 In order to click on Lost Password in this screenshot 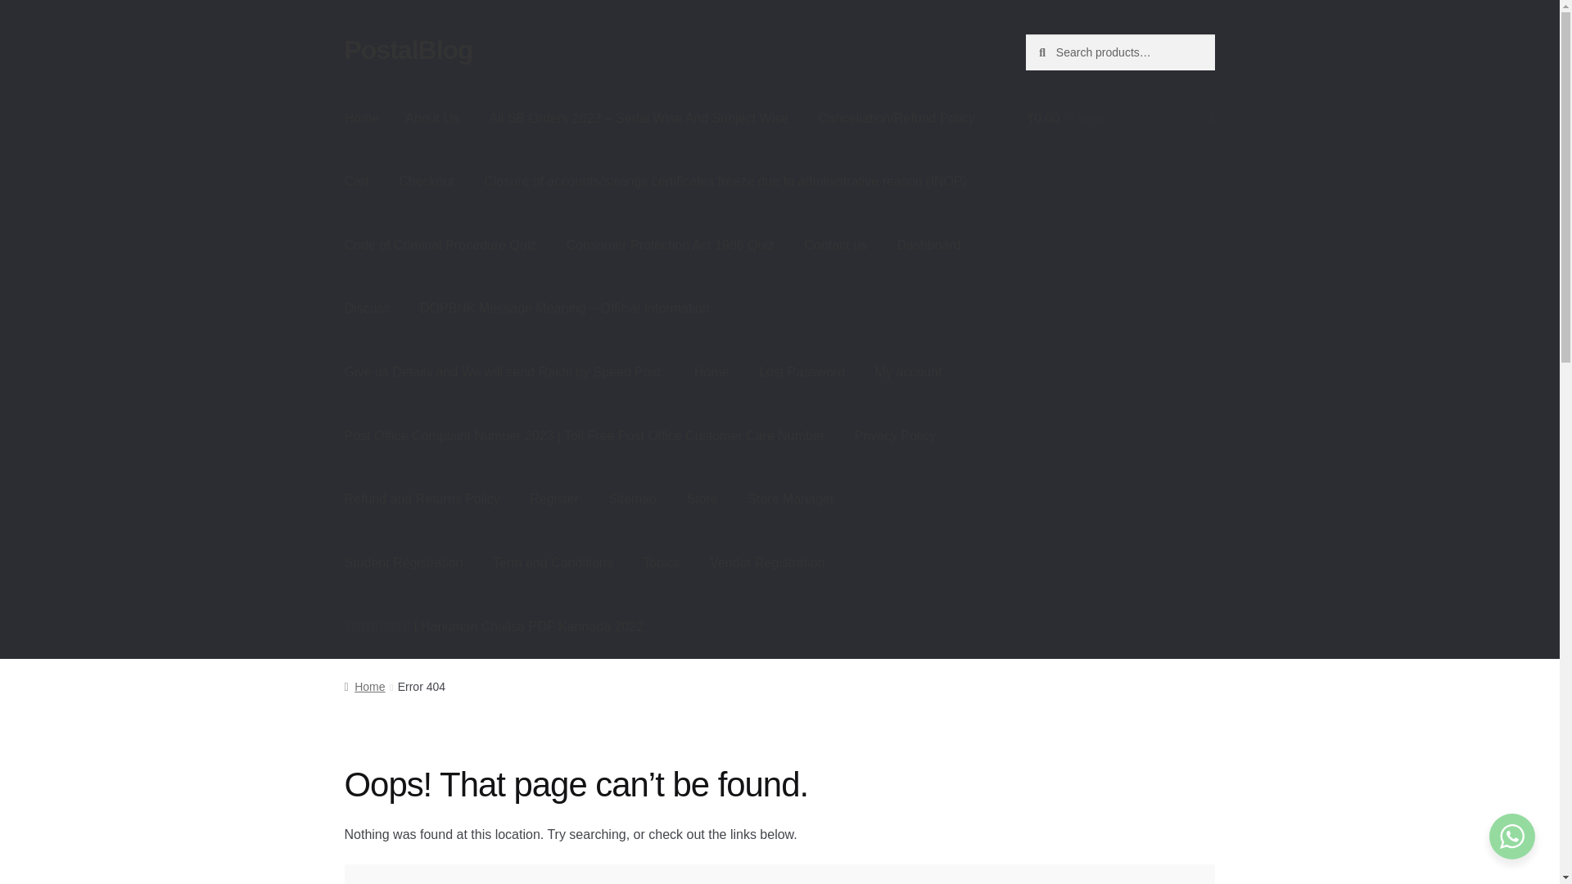, I will do `click(802, 372)`.